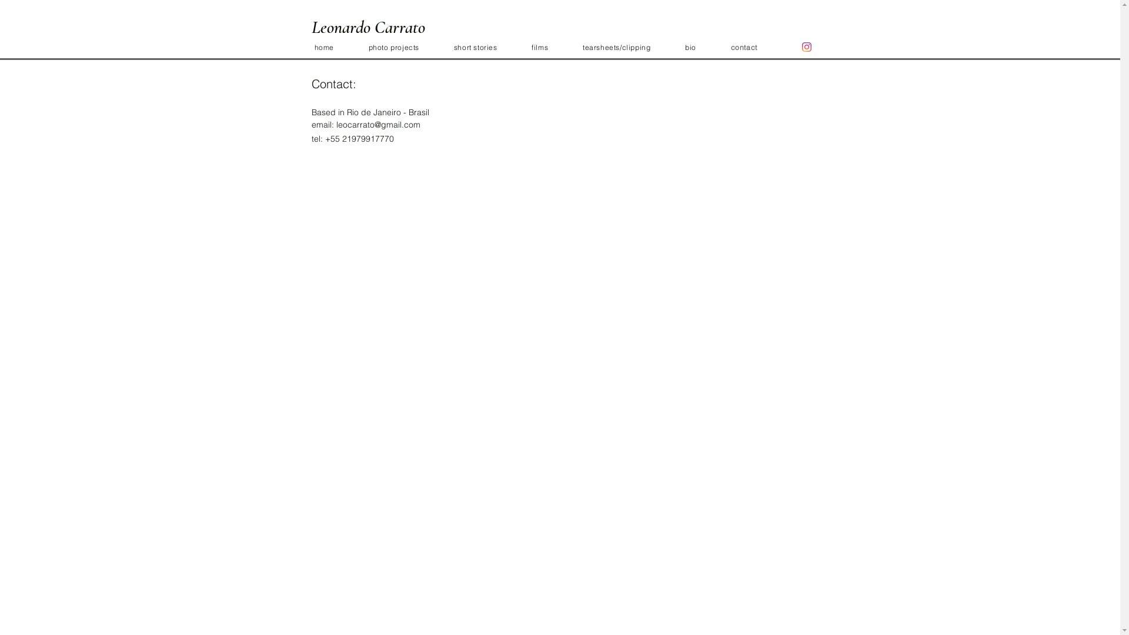 The height and width of the screenshot is (635, 1129). What do you see at coordinates (555, 48) in the screenshot?
I see `films` at bounding box center [555, 48].